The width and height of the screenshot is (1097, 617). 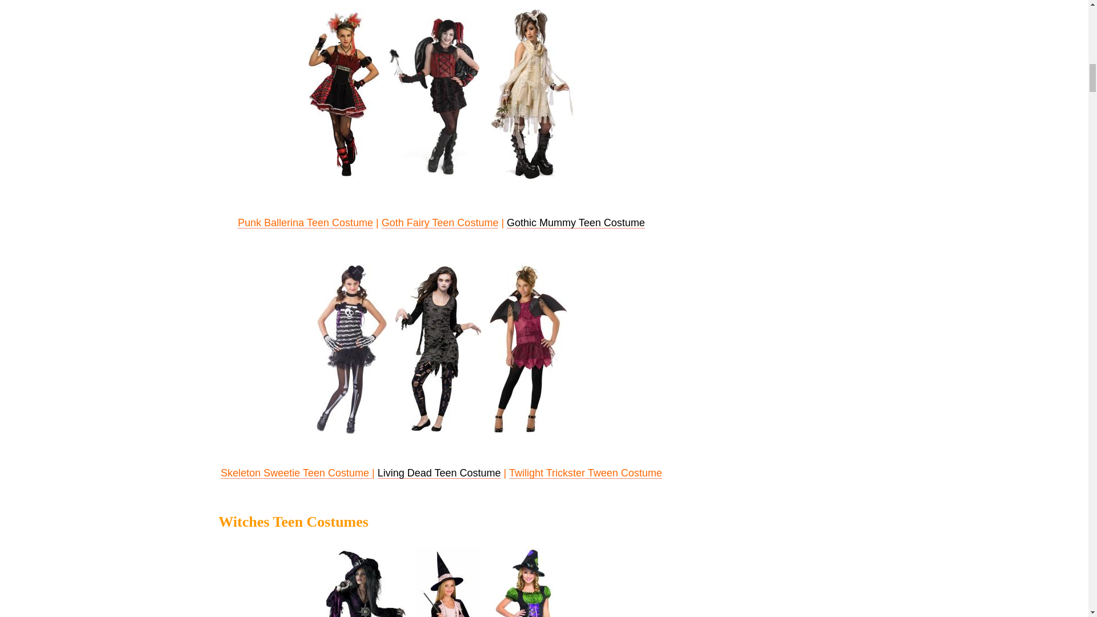 What do you see at coordinates (352, 349) in the screenshot?
I see `Skeleton Sweetie Teen Costumes` at bounding box center [352, 349].